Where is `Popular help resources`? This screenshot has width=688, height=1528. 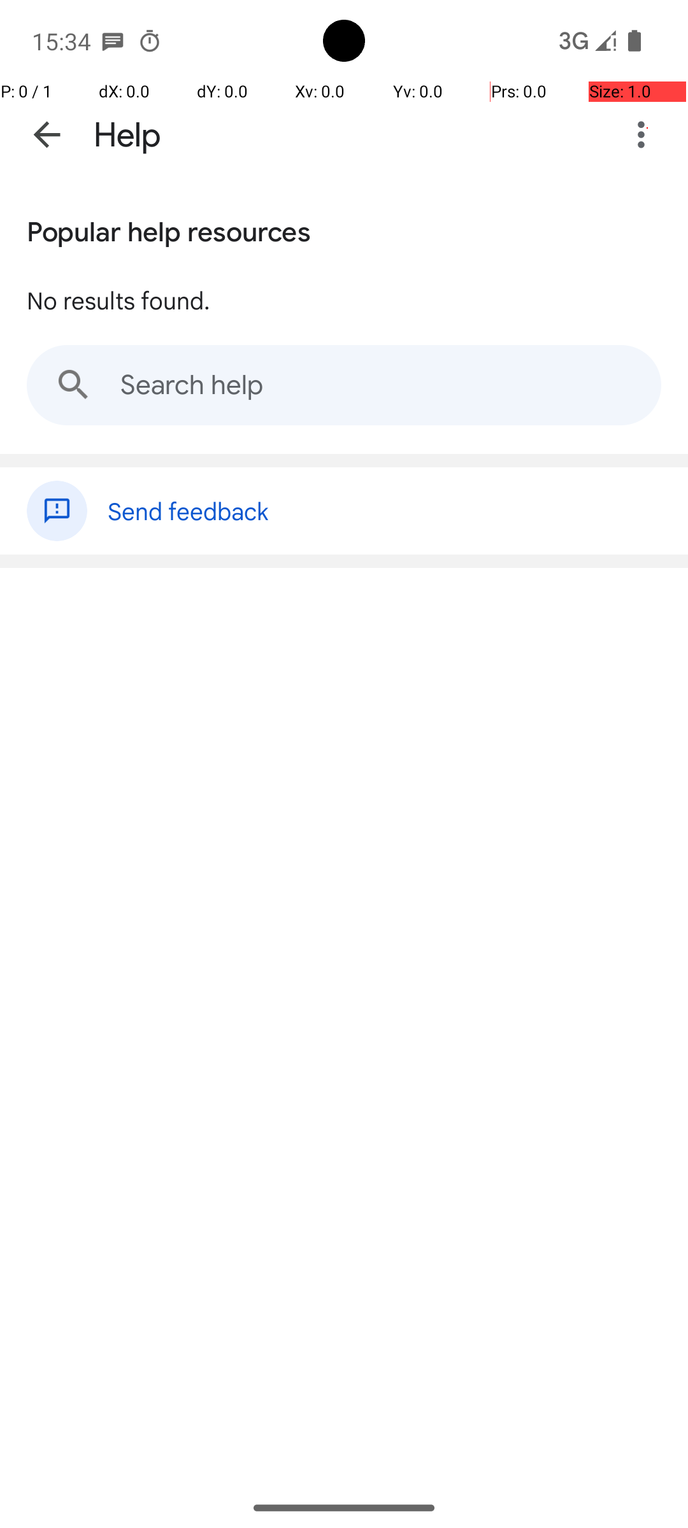
Popular help resources is located at coordinates (169, 229).